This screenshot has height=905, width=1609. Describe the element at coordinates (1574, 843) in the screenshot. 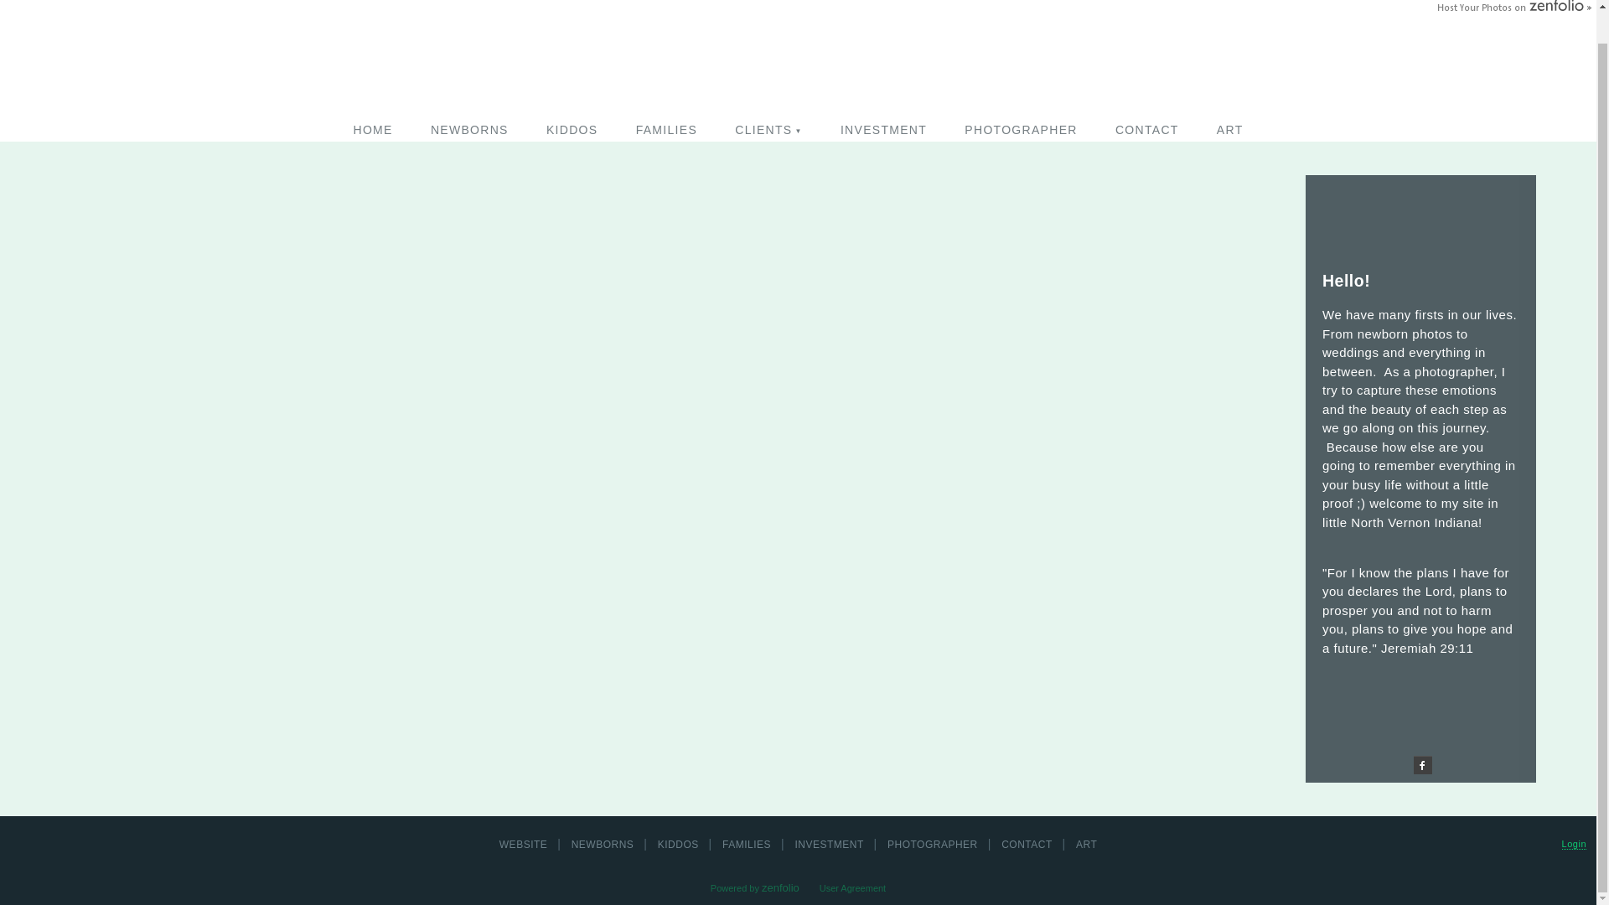

I see `Login` at that location.